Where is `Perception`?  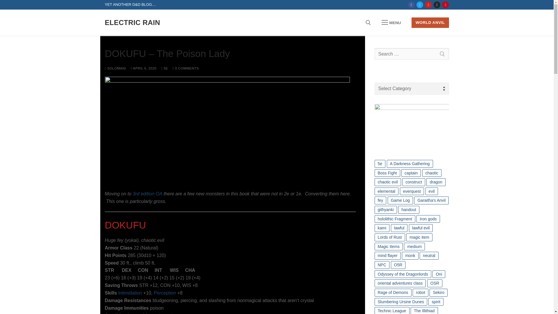 Perception is located at coordinates (165, 293).